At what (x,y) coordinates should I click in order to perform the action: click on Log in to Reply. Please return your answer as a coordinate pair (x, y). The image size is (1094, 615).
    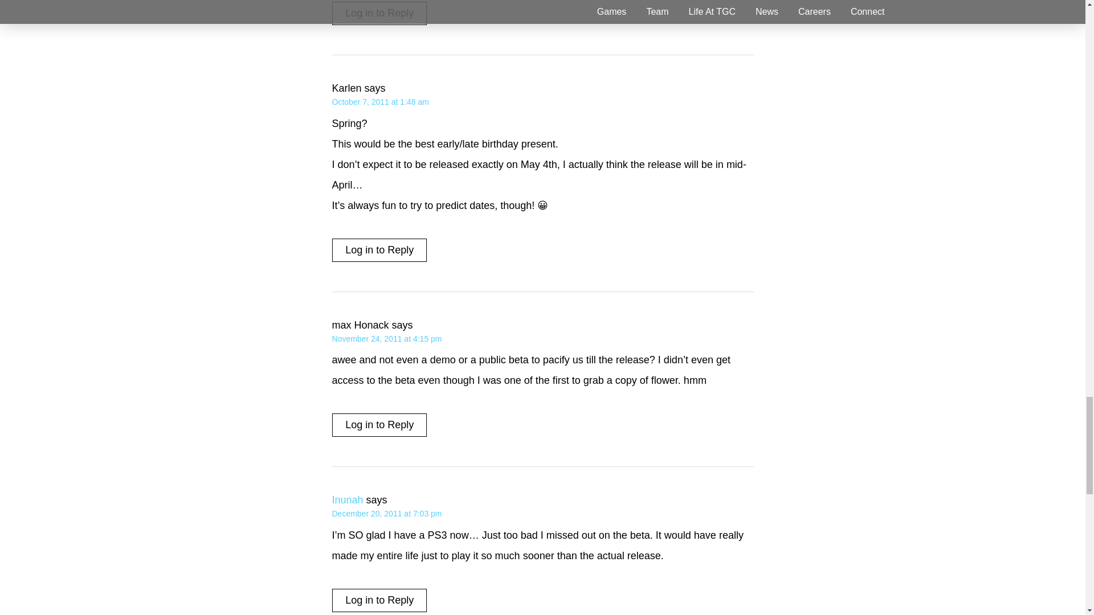
    Looking at the image, I should click on (379, 425).